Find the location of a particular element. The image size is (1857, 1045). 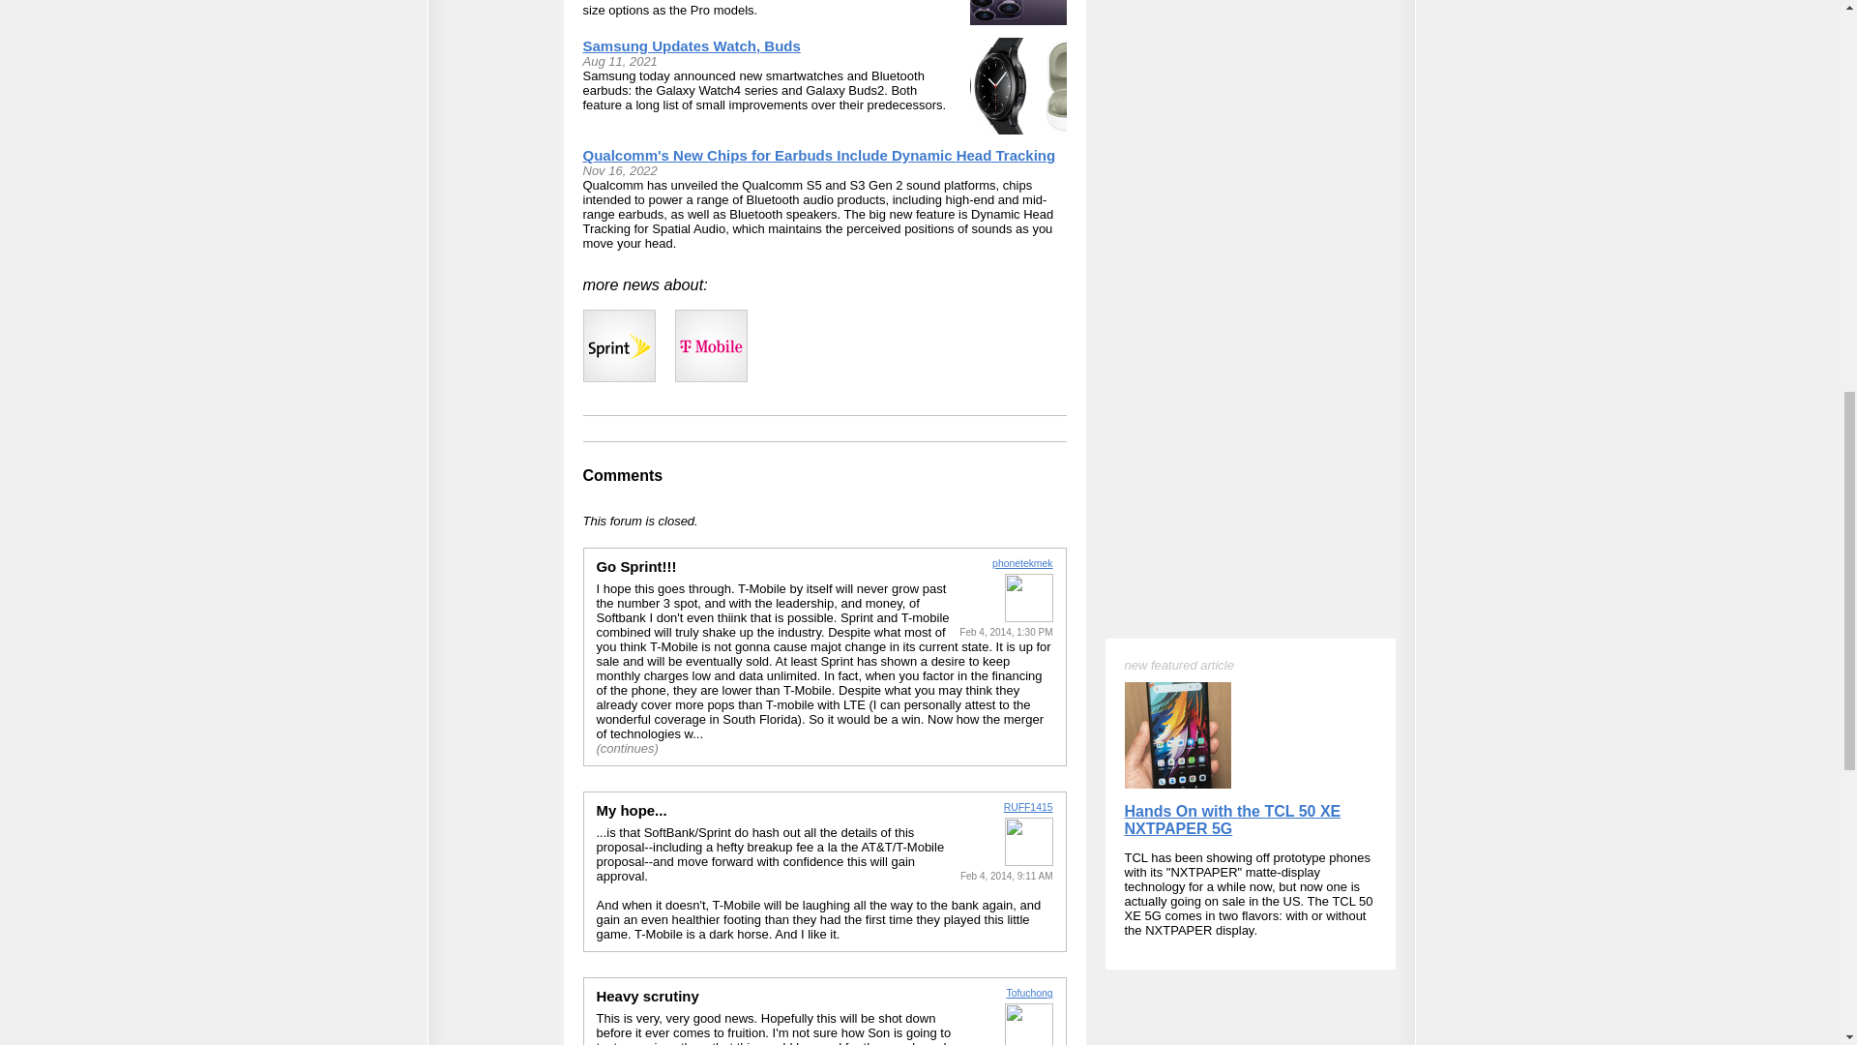

Comments is located at coordinates (623, 475).